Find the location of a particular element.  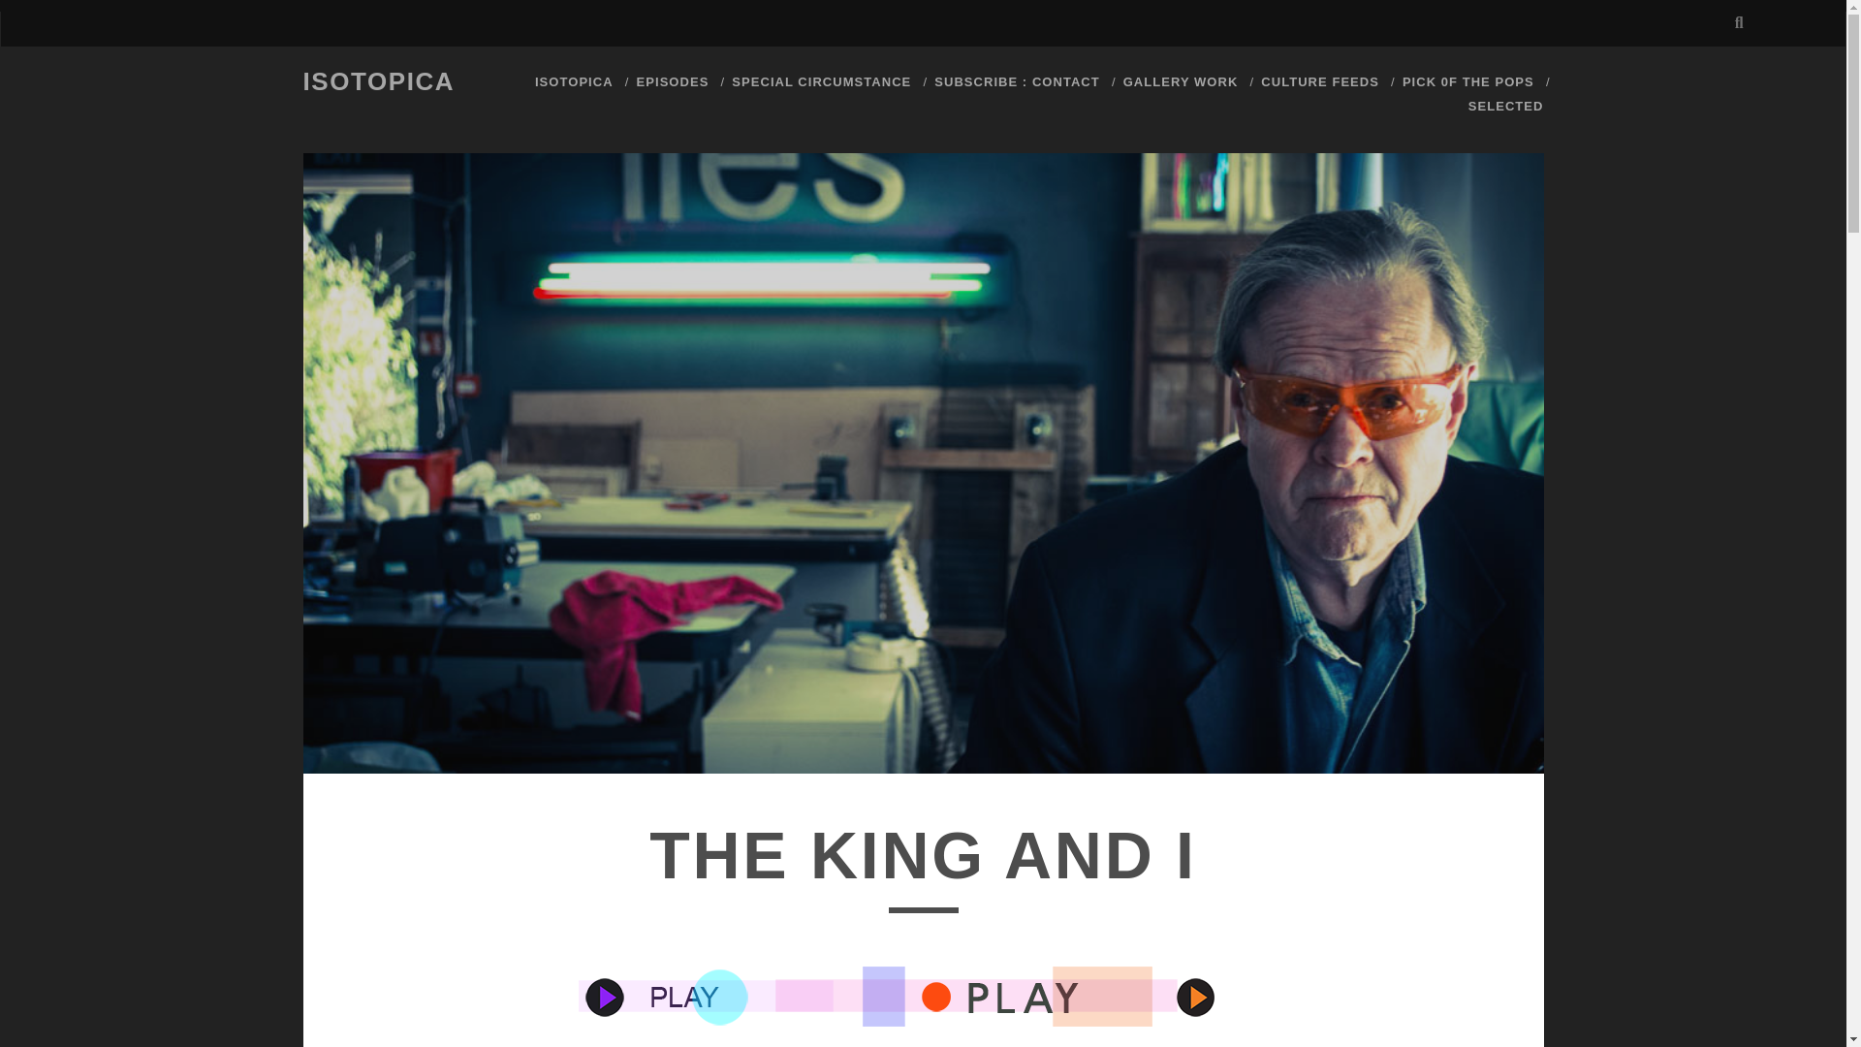

ISOTOPICA is located at coordinates (574, 82).